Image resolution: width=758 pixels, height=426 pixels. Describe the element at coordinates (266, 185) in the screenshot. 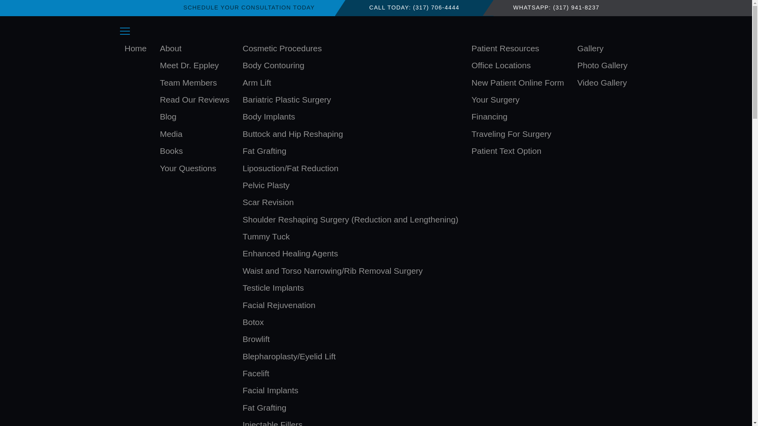

I see `Pelvic Plasty` at that location.